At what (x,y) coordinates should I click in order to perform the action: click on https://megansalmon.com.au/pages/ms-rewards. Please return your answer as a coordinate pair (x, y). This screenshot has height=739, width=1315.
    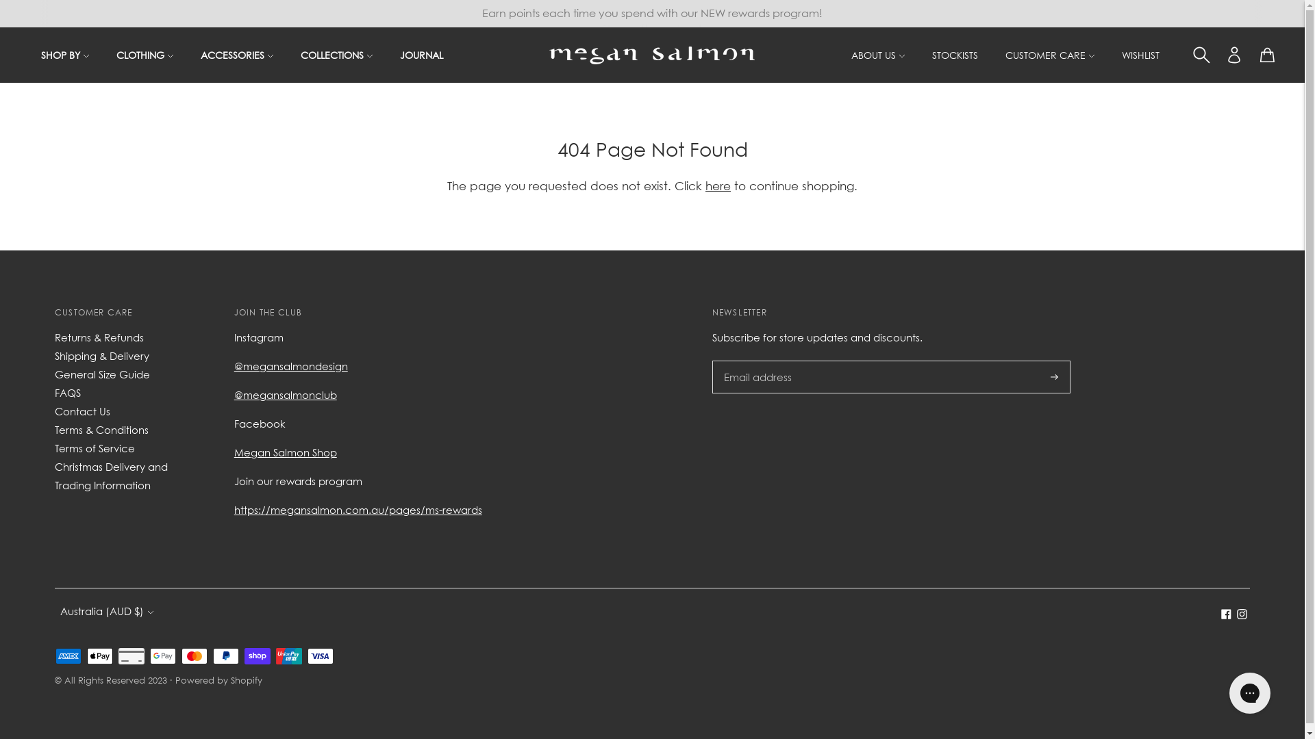
    Looking at the image, I should click on (358, 510).